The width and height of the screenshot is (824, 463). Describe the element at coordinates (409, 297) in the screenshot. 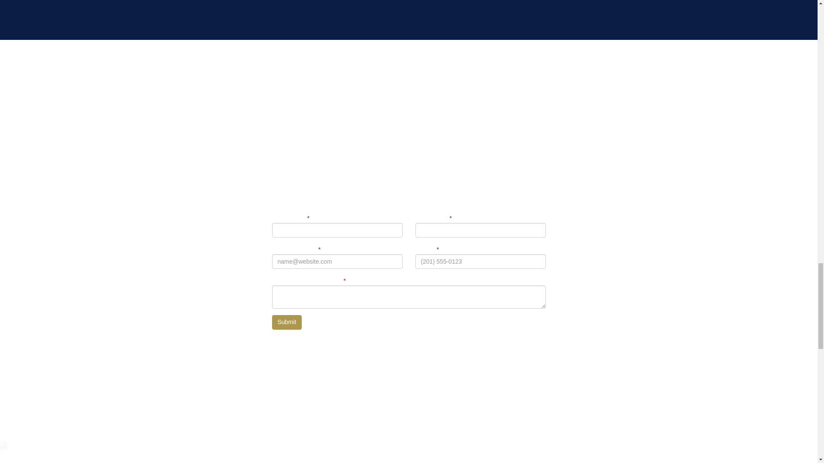

I see `Please enter your question` at that location.